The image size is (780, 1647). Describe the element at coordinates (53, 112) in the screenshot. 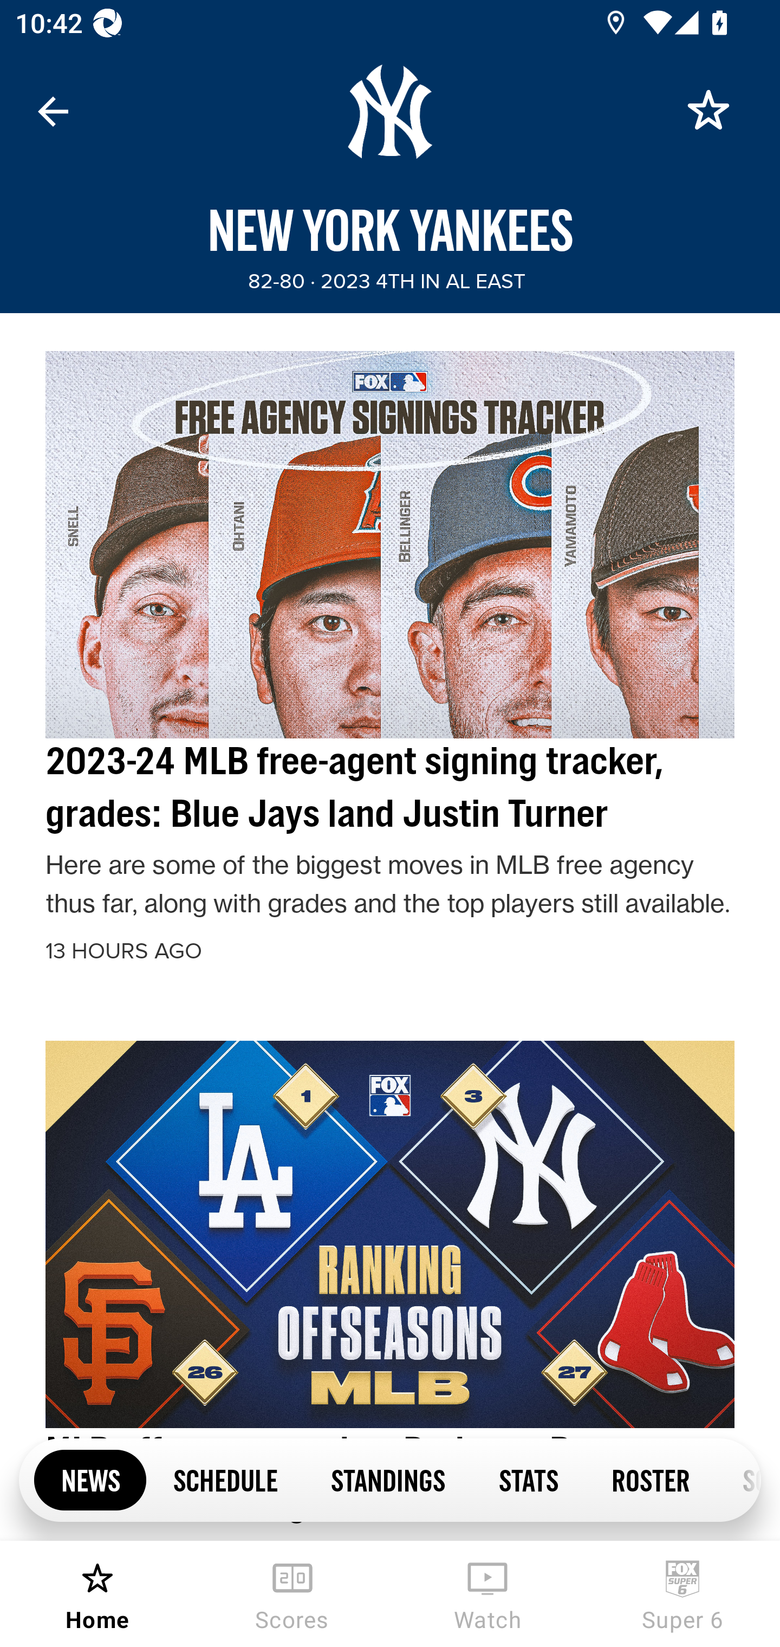

I see `Navigate up` at that location.